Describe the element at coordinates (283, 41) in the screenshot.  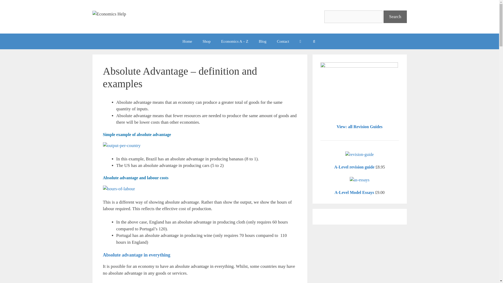
I see `Contact` at that location.